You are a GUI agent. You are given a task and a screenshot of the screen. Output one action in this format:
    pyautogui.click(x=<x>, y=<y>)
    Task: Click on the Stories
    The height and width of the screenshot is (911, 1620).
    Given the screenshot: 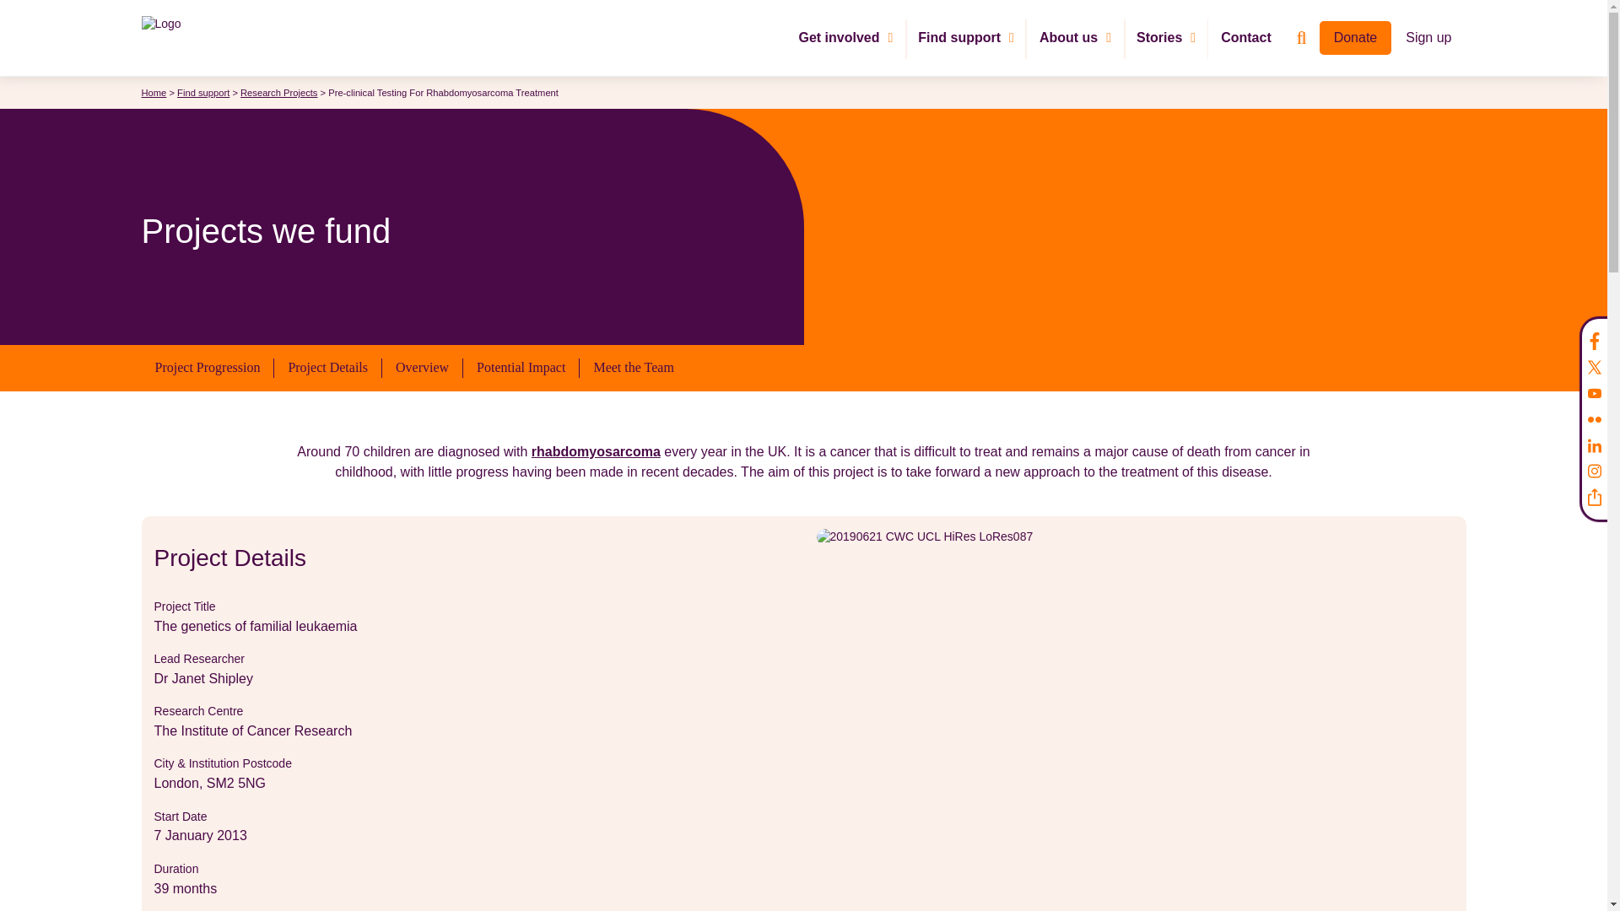 What is the action you would take?
    pyautogui.click(x=1166, y=37)
    